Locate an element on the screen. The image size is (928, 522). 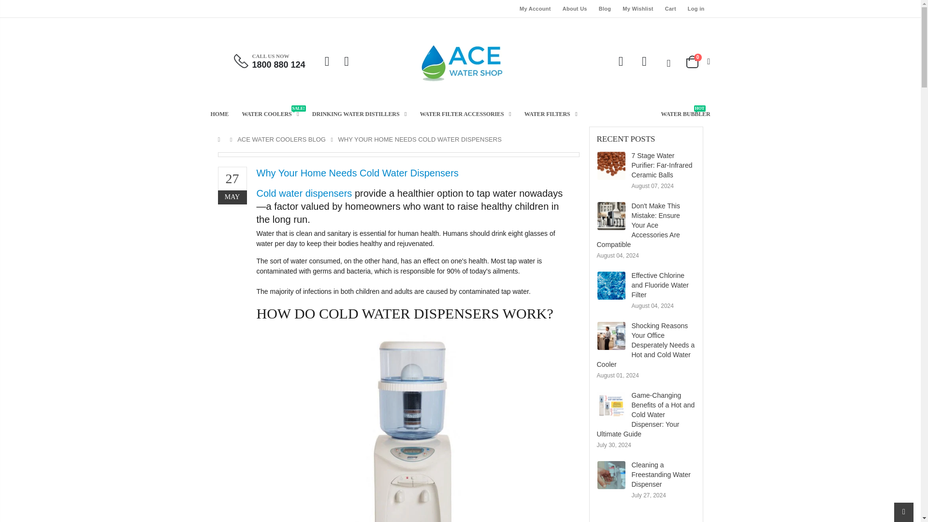
My Account is located at coordinates (536, 9).